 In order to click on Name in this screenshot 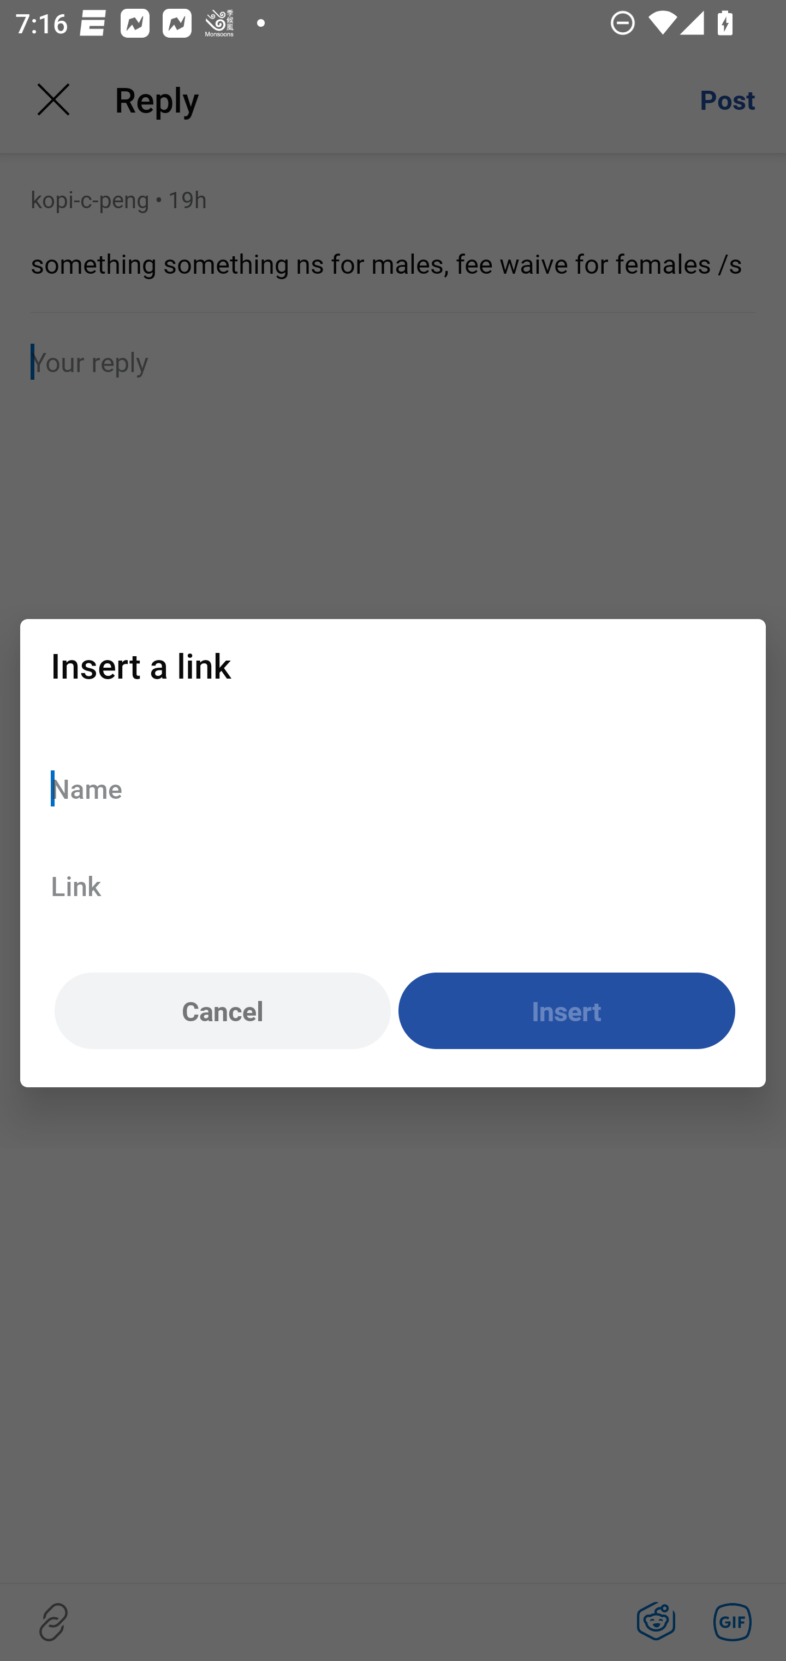, I will do `click(393, 788)`.